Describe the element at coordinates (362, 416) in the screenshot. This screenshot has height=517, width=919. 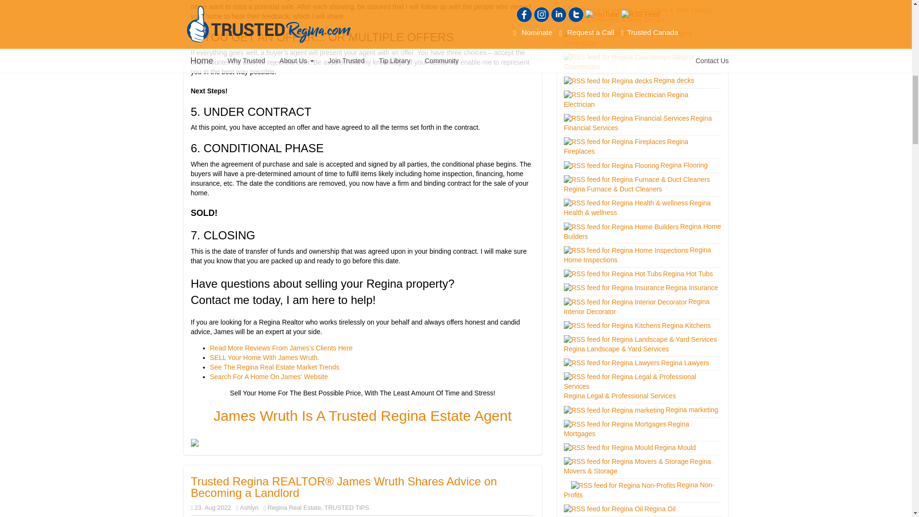
I see `James Wruth Is A Trusted Regina Estate Agent` at that location.